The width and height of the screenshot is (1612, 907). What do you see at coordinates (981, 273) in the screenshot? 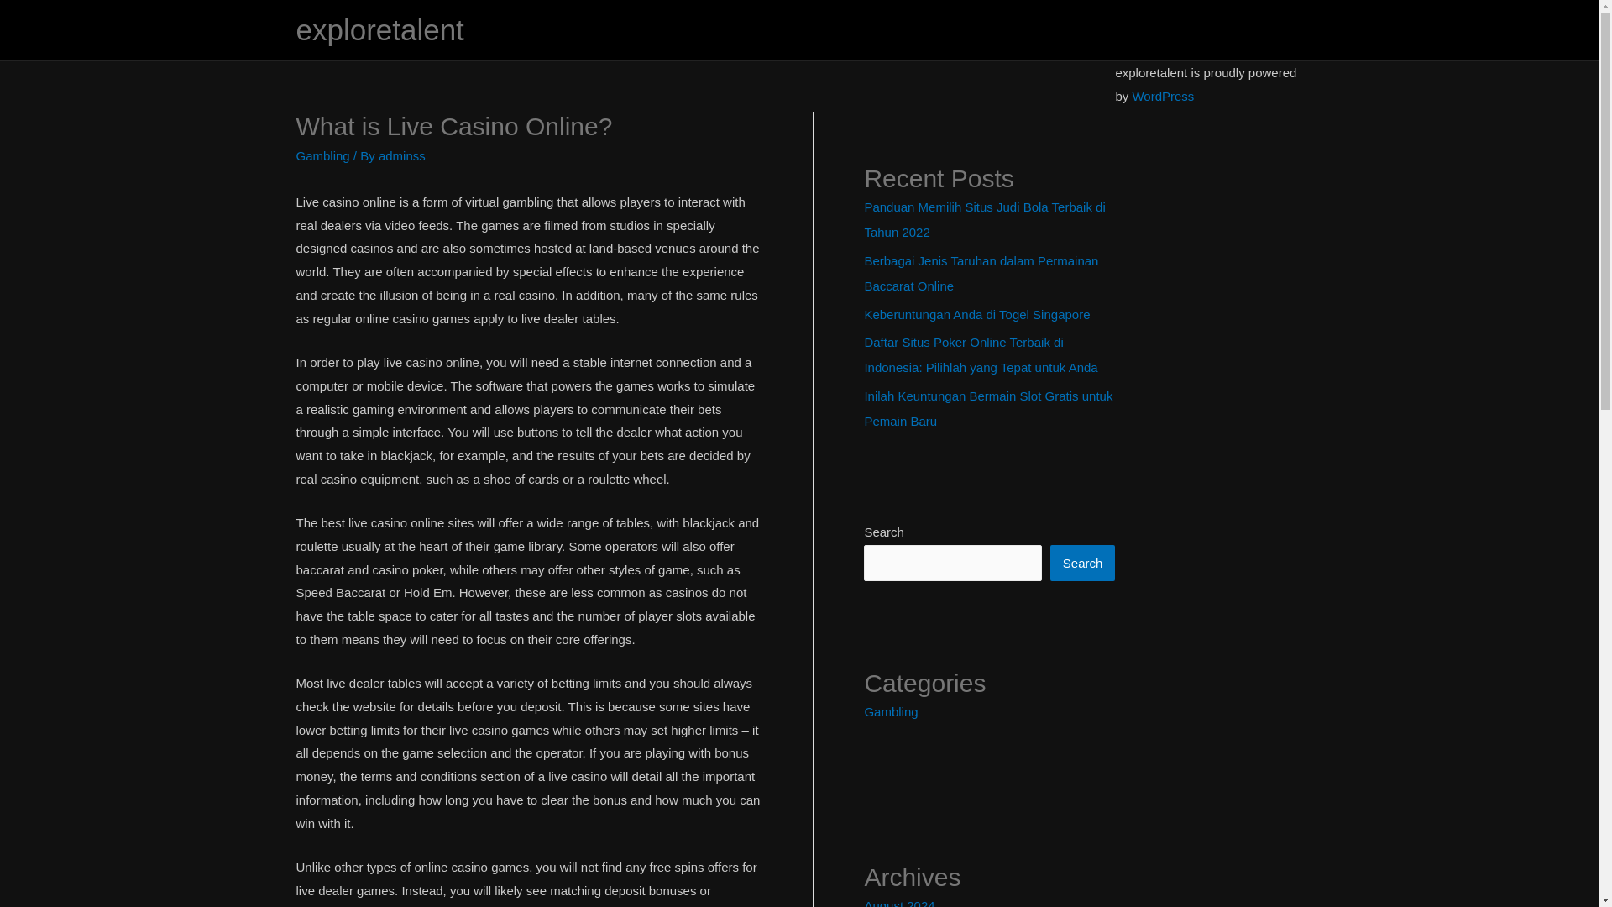
I see `Berbagai Jenis Taruhan dalam Permainan Baccarat Online` at bounding box center [981, 273].